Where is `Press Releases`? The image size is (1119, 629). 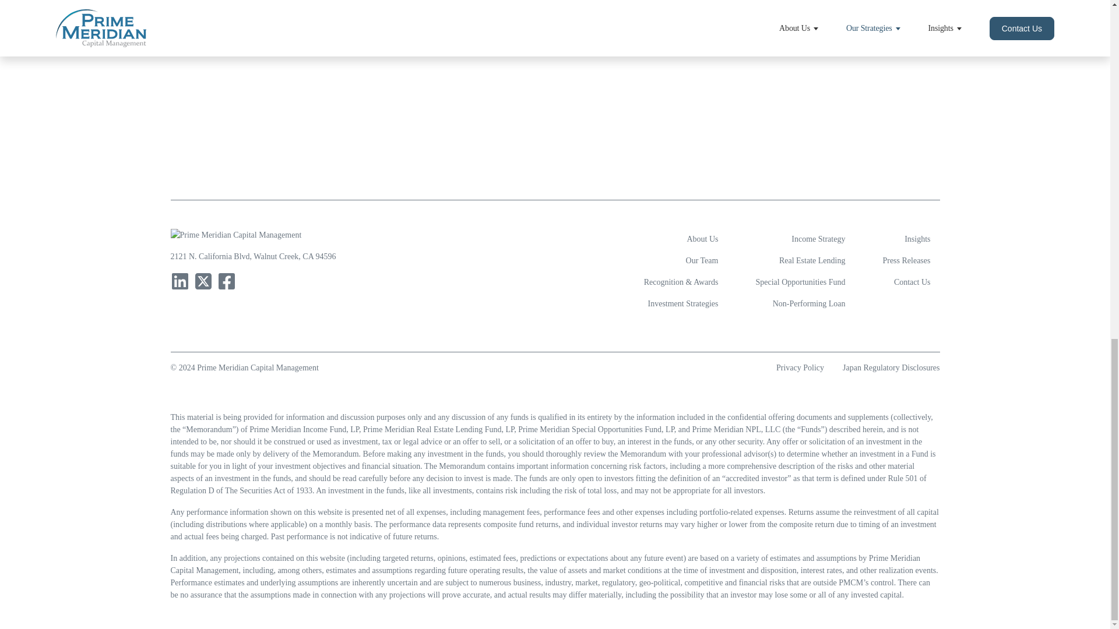
Press Releases is located at coordinates (911, 260).